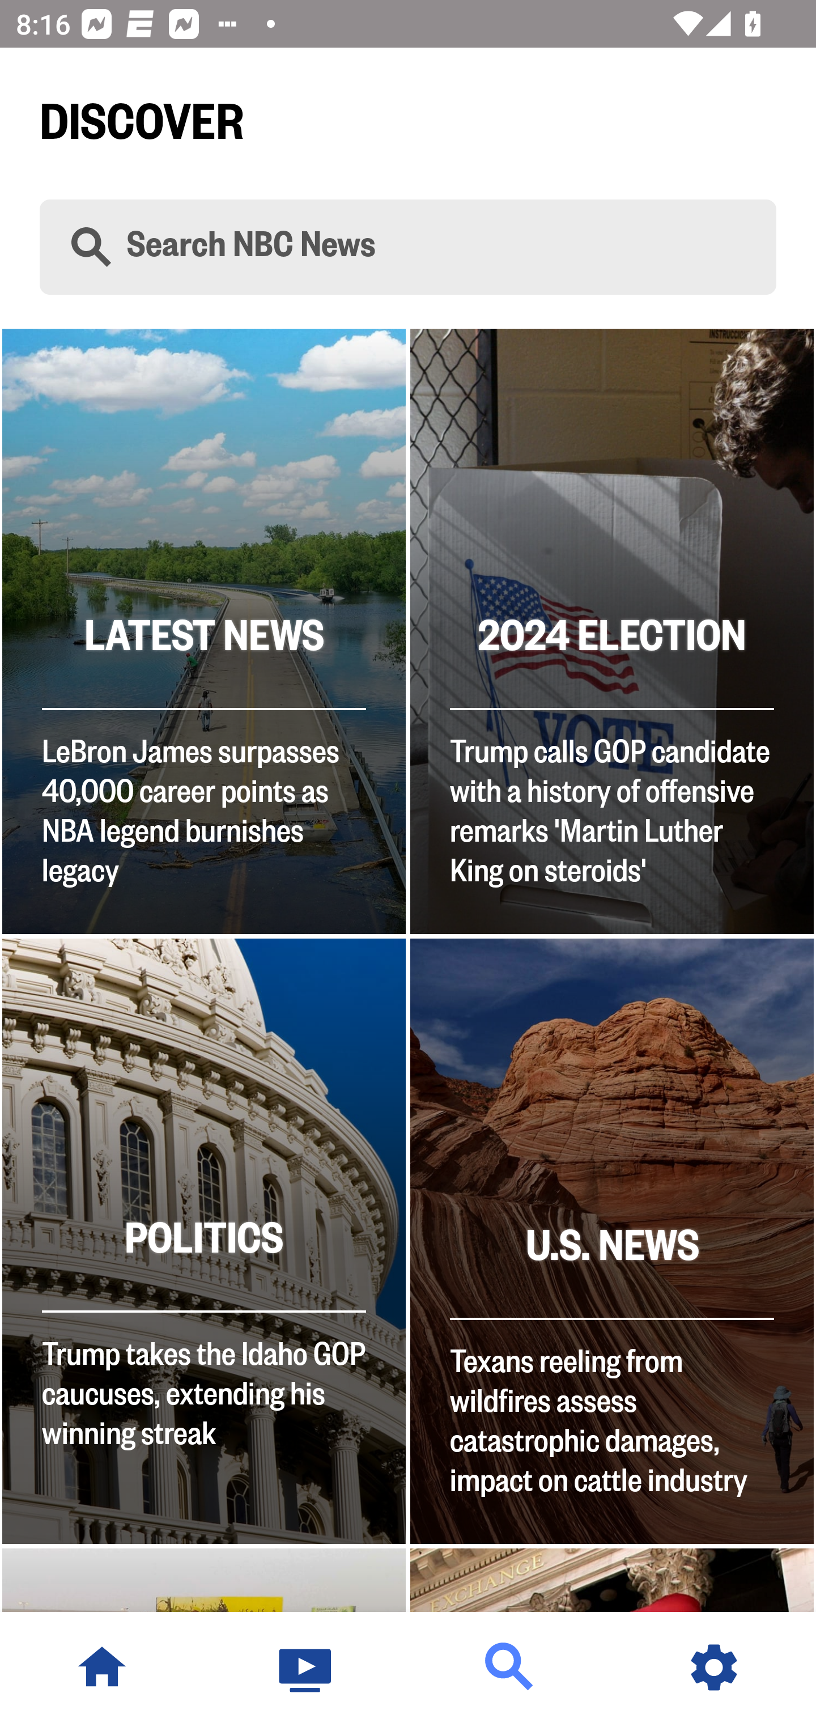 This screenshot has width=816, height=1723. I want to click on Watch, so click(306, 1667).